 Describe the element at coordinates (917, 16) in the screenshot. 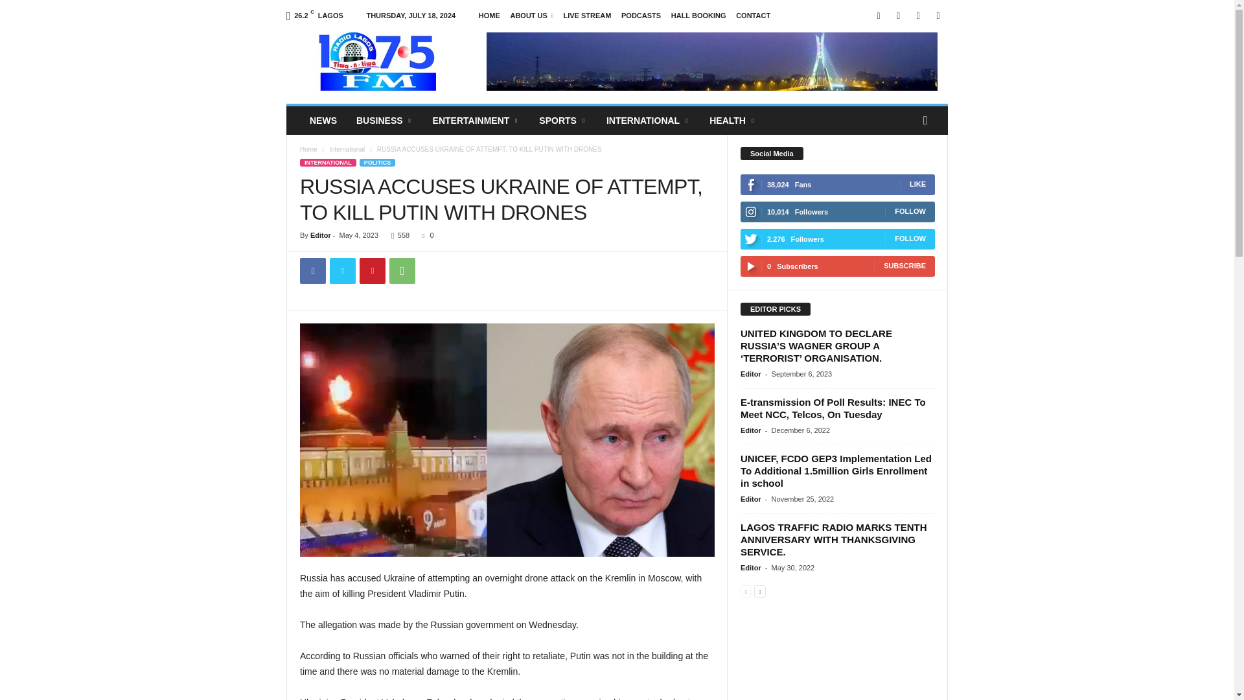

I see `Twitter` at that location.